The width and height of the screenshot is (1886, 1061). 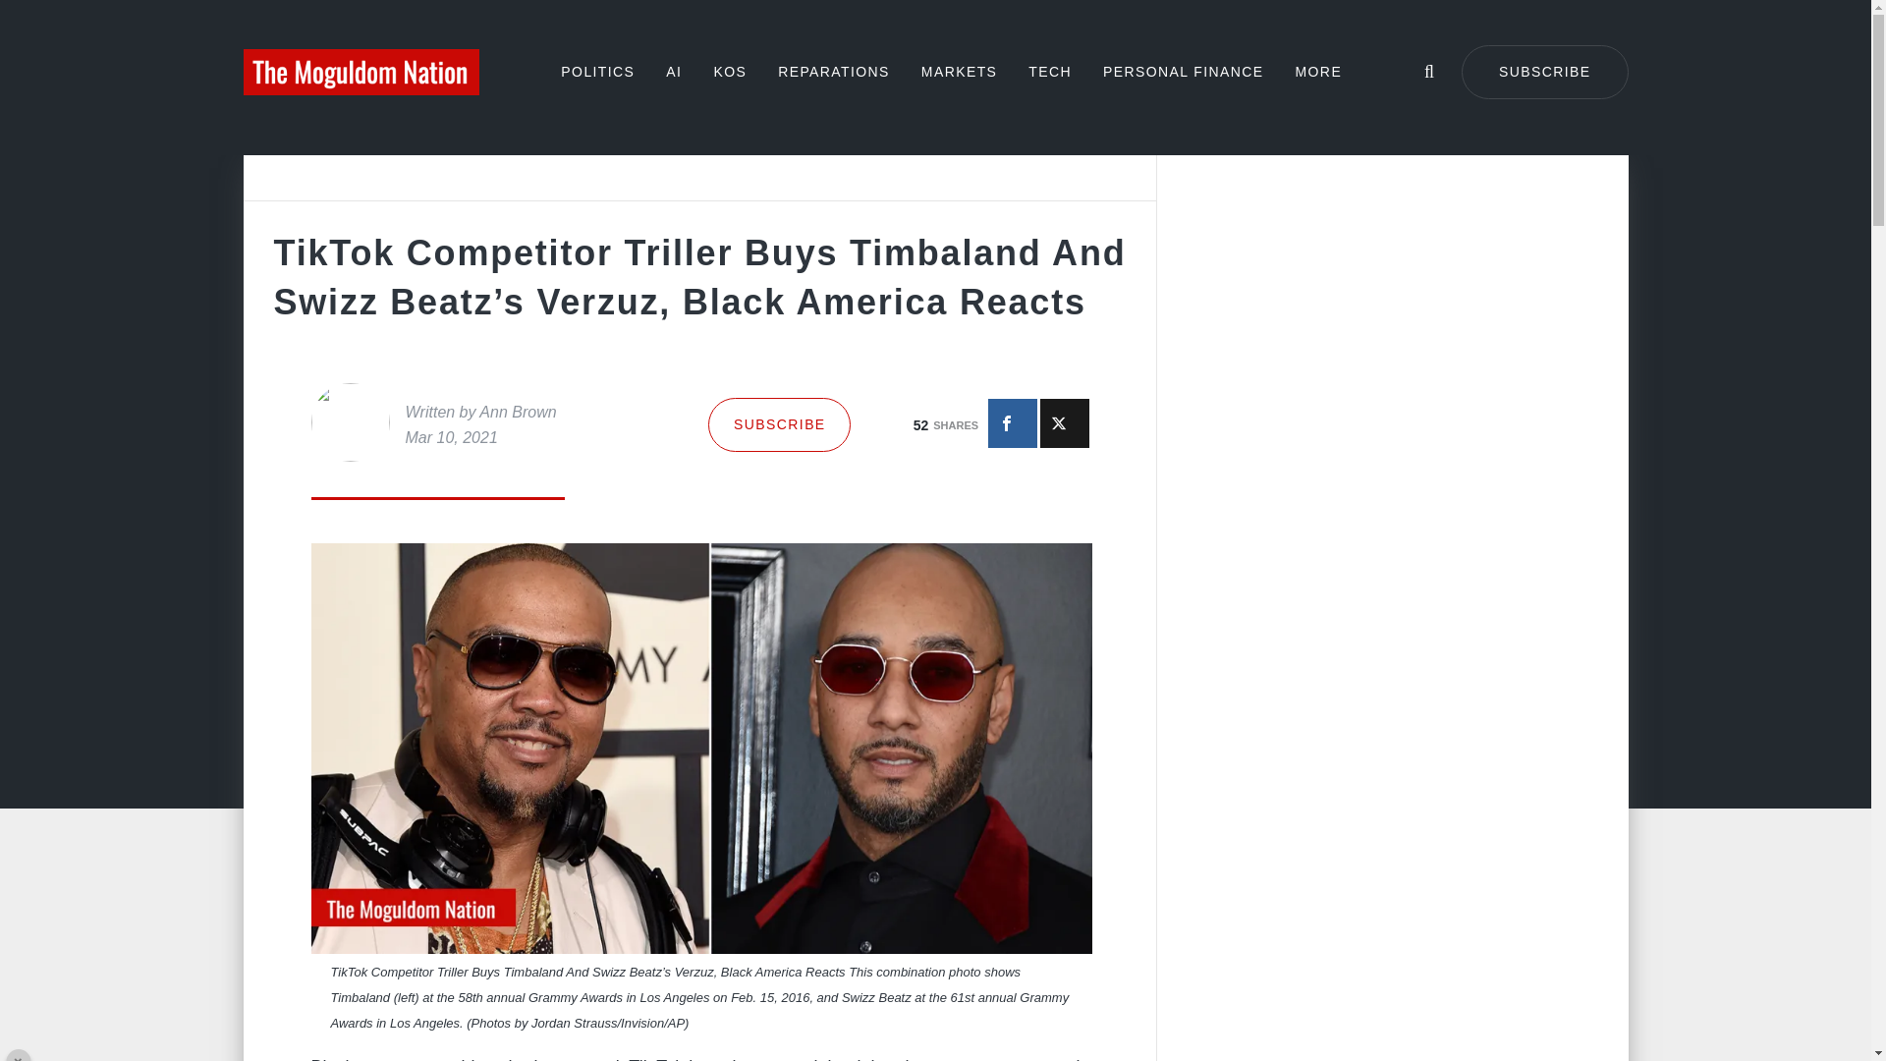 What do you see at coordinates (597, 71) in the screenshot?
I see `POLITICS` at bounding box center [597, 71].